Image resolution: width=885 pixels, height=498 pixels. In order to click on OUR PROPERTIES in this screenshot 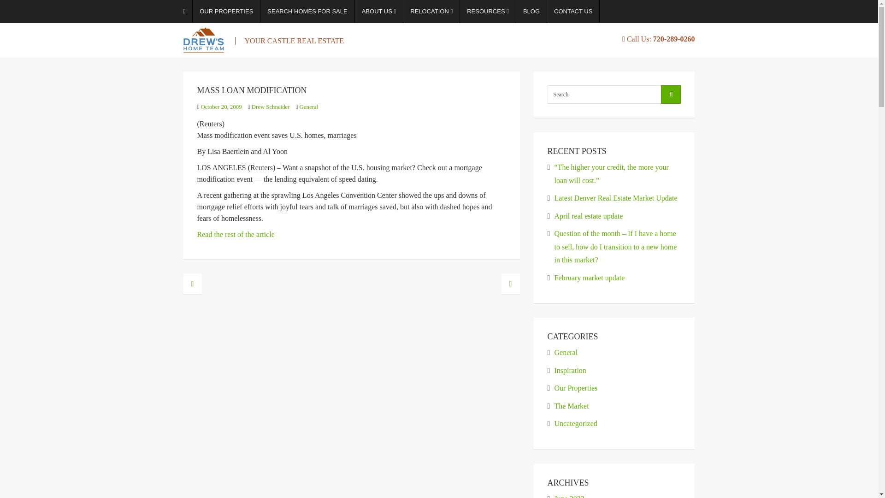, I will do `click(226, 11)`.